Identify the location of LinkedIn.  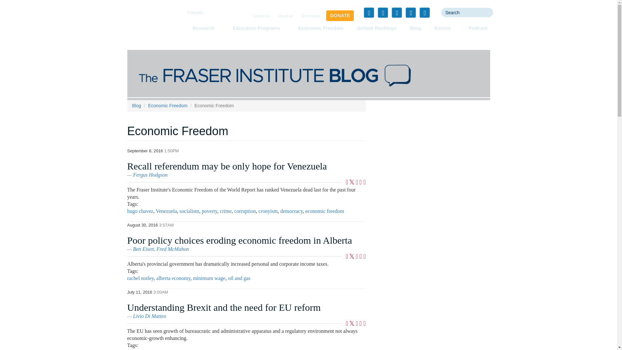
(397, 12).